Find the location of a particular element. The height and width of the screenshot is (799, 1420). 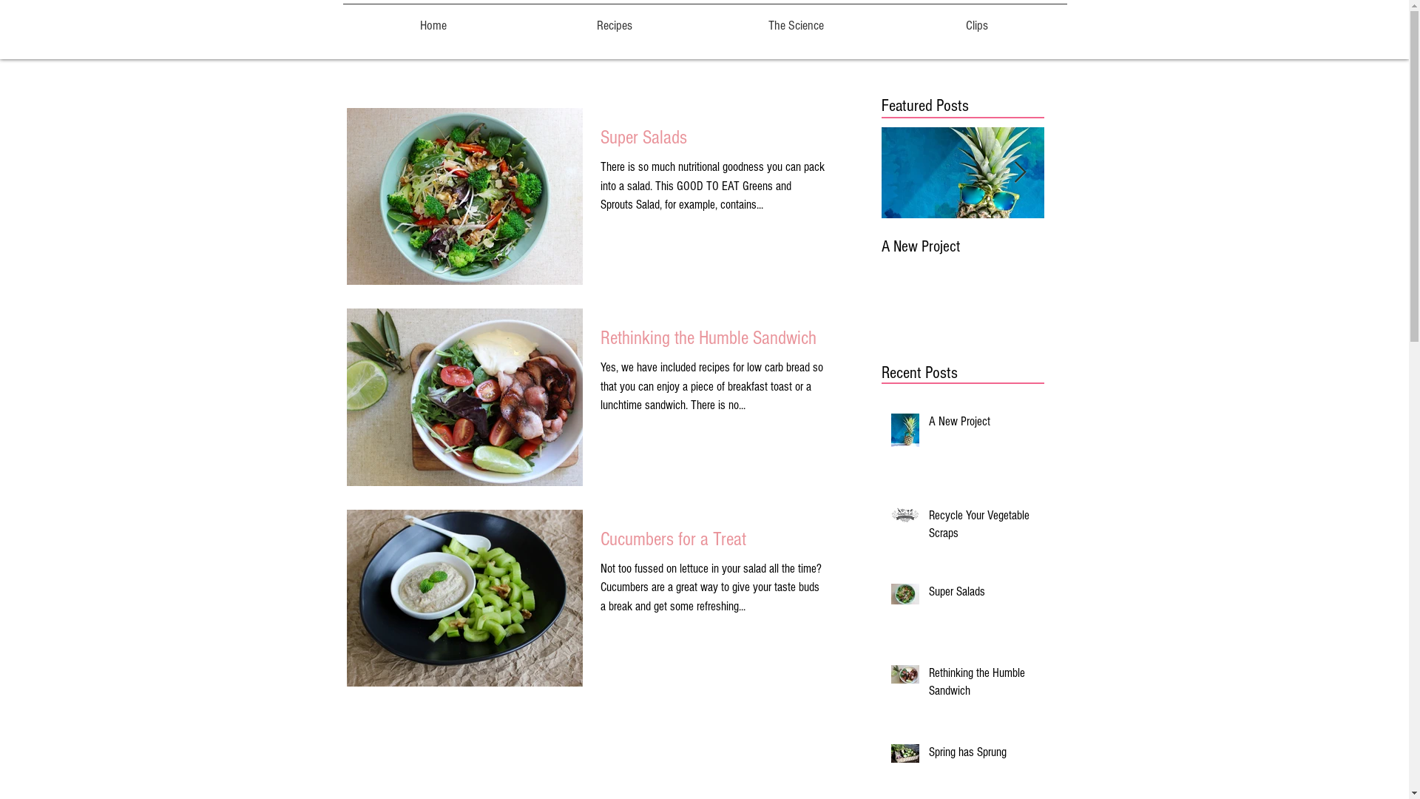

A New Project is located at coordinates (963, 247).